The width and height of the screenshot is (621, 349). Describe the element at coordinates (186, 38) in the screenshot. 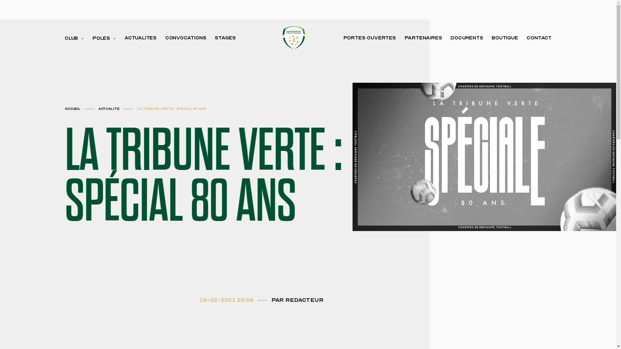

I see `Convocations` at that location.